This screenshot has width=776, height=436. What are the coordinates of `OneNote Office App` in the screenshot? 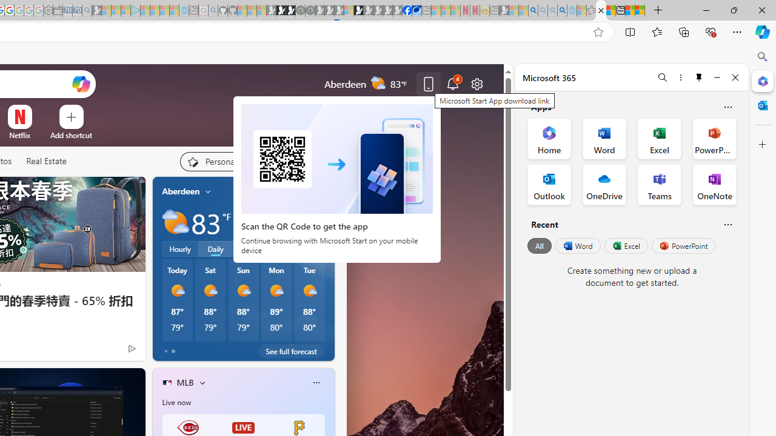 It's located at (714, 184).